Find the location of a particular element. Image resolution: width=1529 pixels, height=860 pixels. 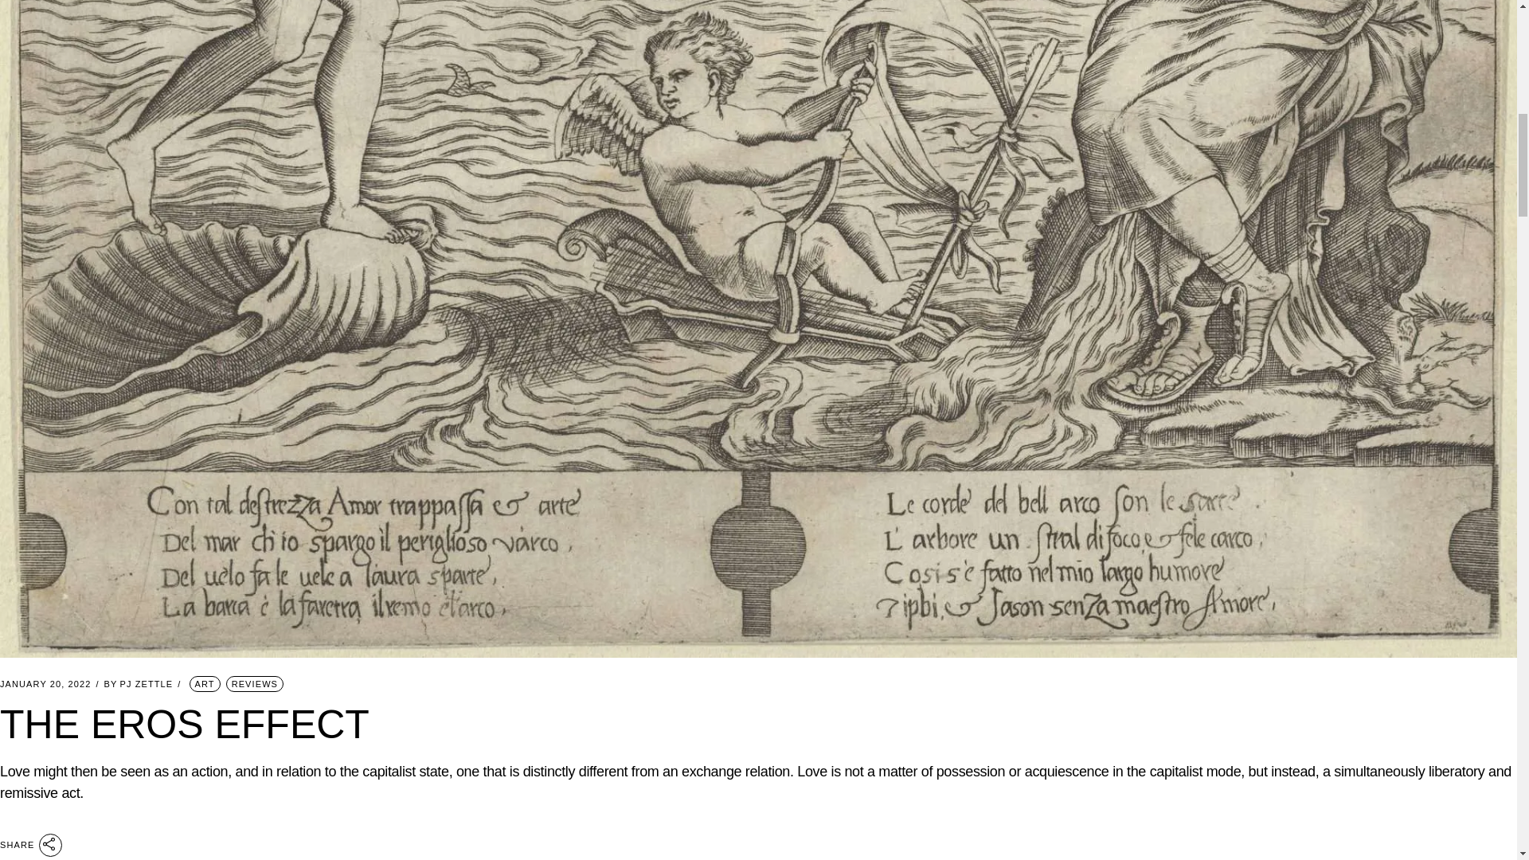

ART is located at coordinates (205, 683).